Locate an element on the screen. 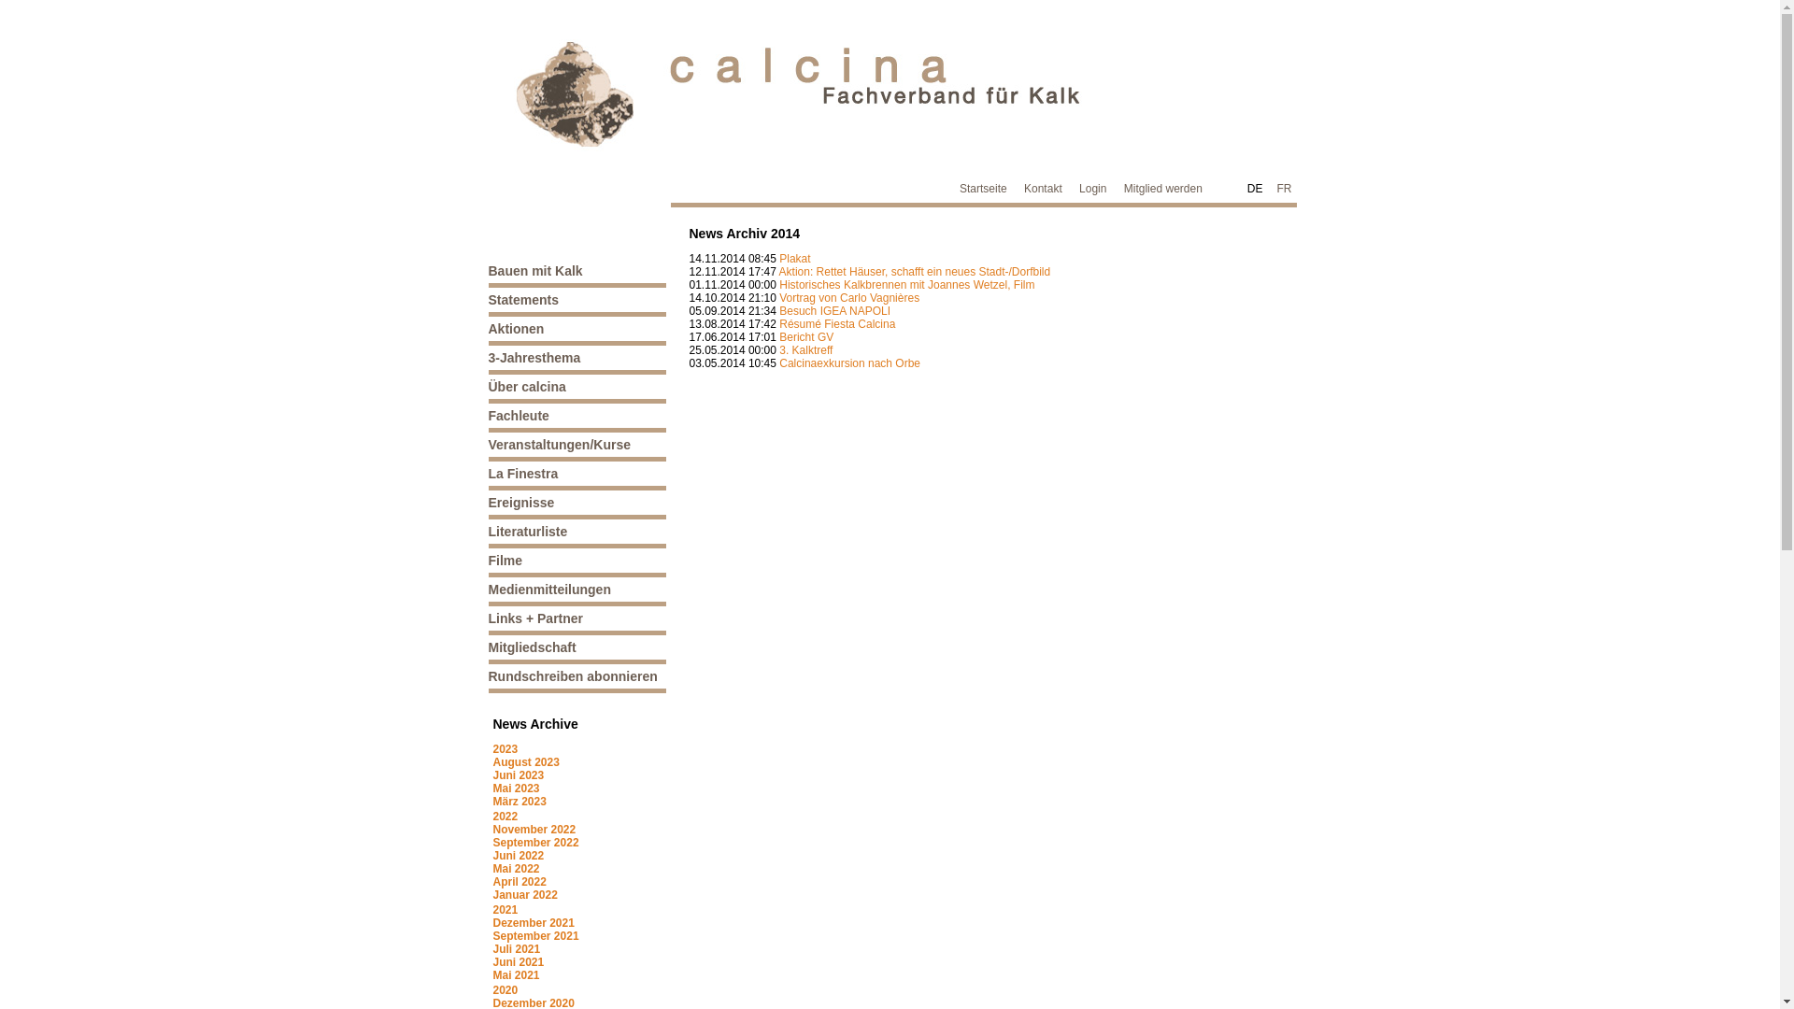 This screenshot has width=1794, height=1009. 3-Jahresthema is located at coordinates (534, 358).